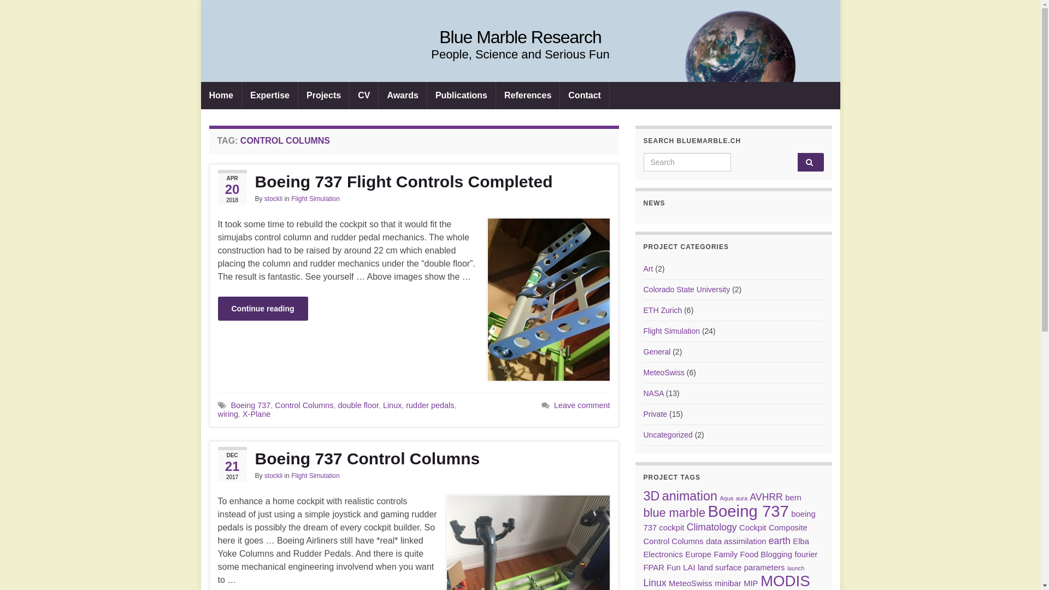 This screenshot has width=1049, height=590. What do you see at coordinates (228, 414) in the screenshot?
I see `wiring` at bounding box center [228, 414].